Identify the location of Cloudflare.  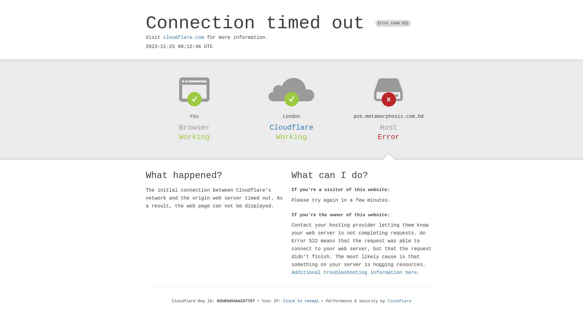
(291, 128).